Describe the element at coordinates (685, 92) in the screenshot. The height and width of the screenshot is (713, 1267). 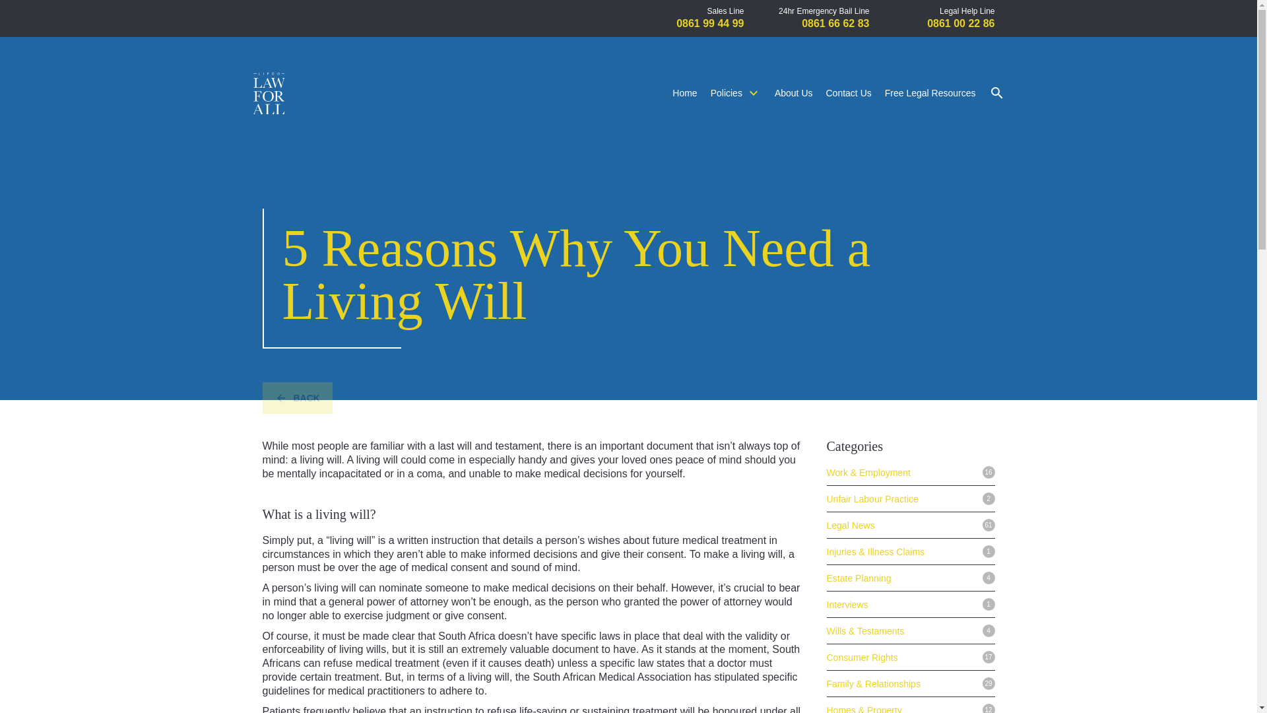
I see `Home` at that location.